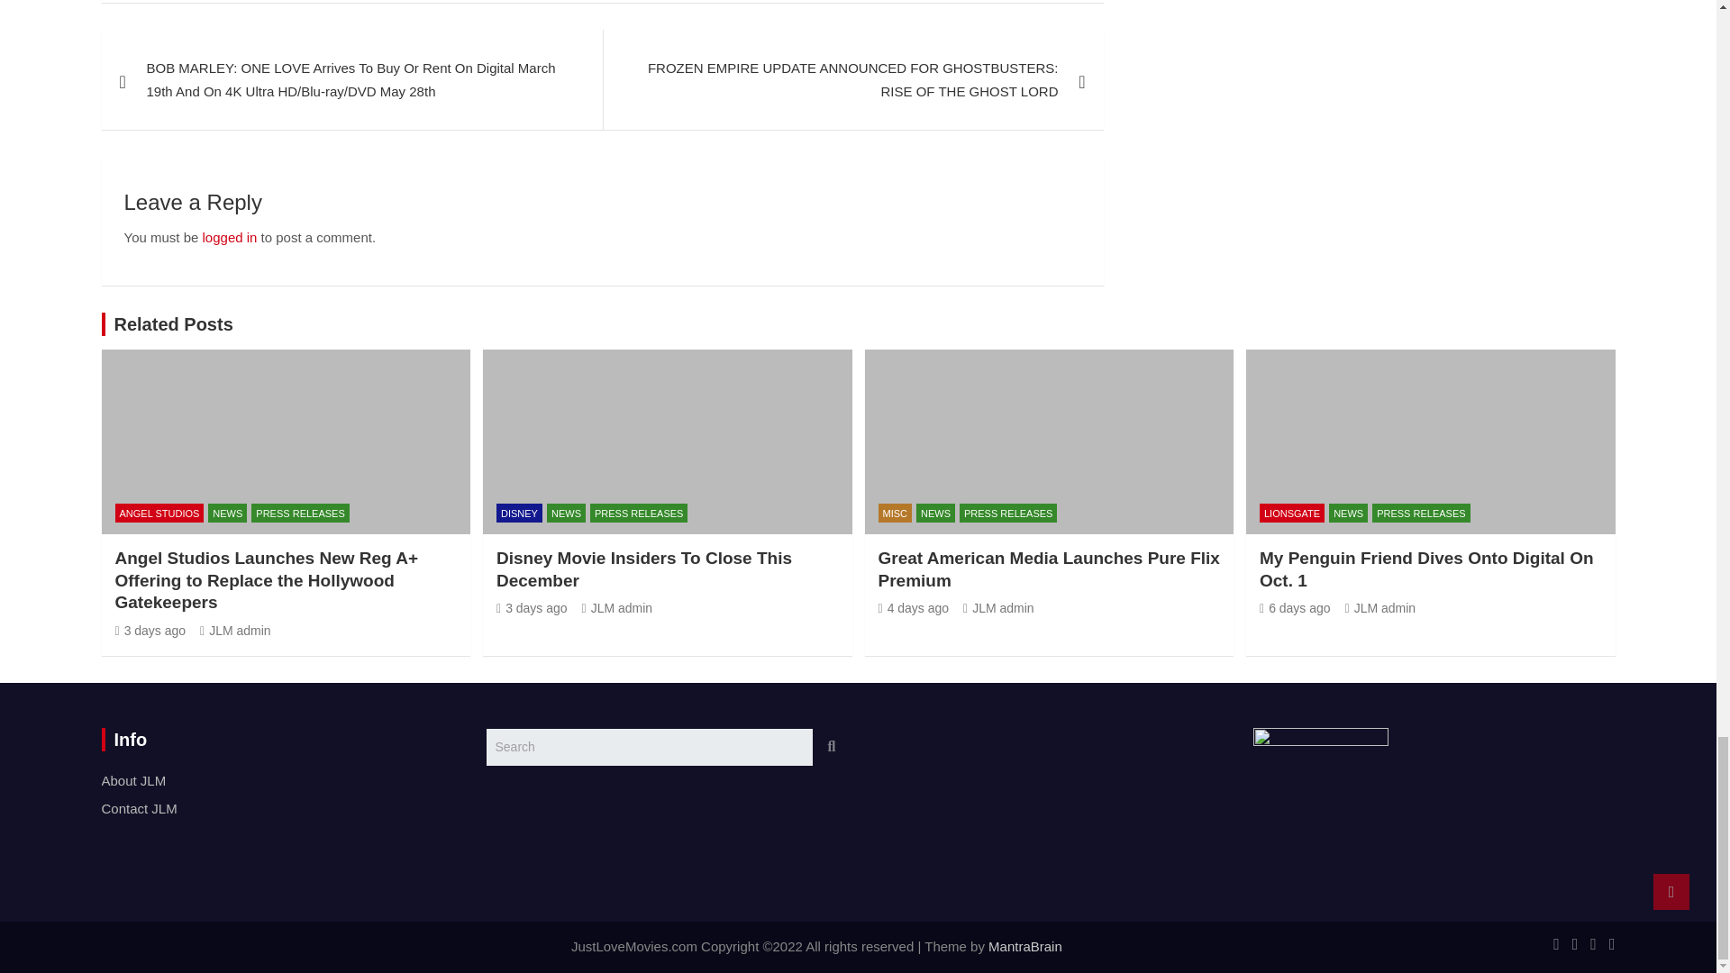  Describe the element at coordinates (1024, 946) in the screenshot. I see `MantraBrain` at that location.